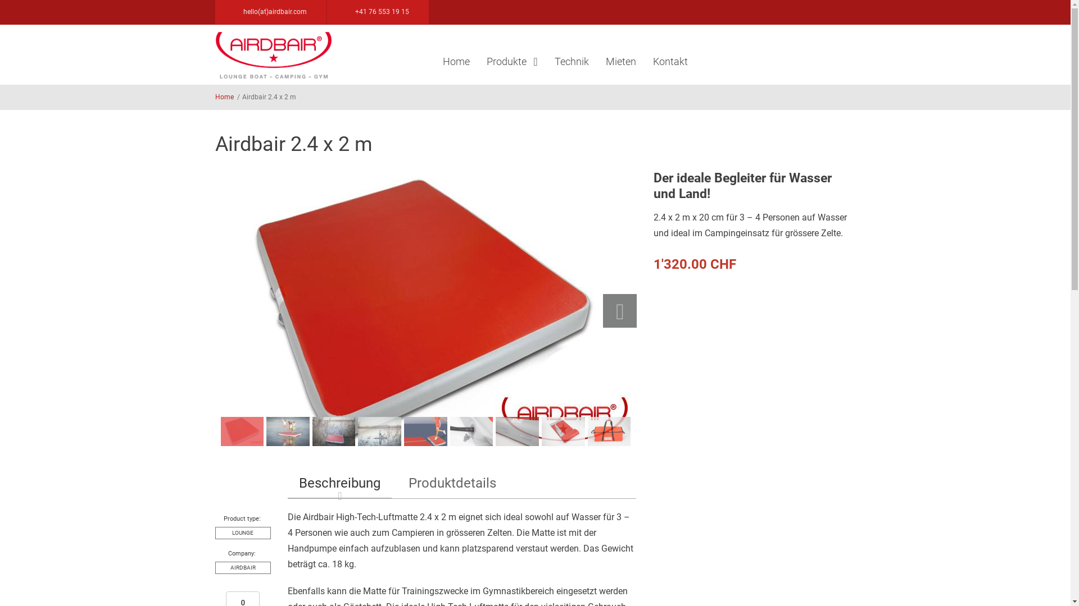 The image size is (1079, 606). What do you see at coordinates (334, 431) in the screenshot?
I see `Airdbair 2.4 x 2 m` at bounding box center [334, 431].